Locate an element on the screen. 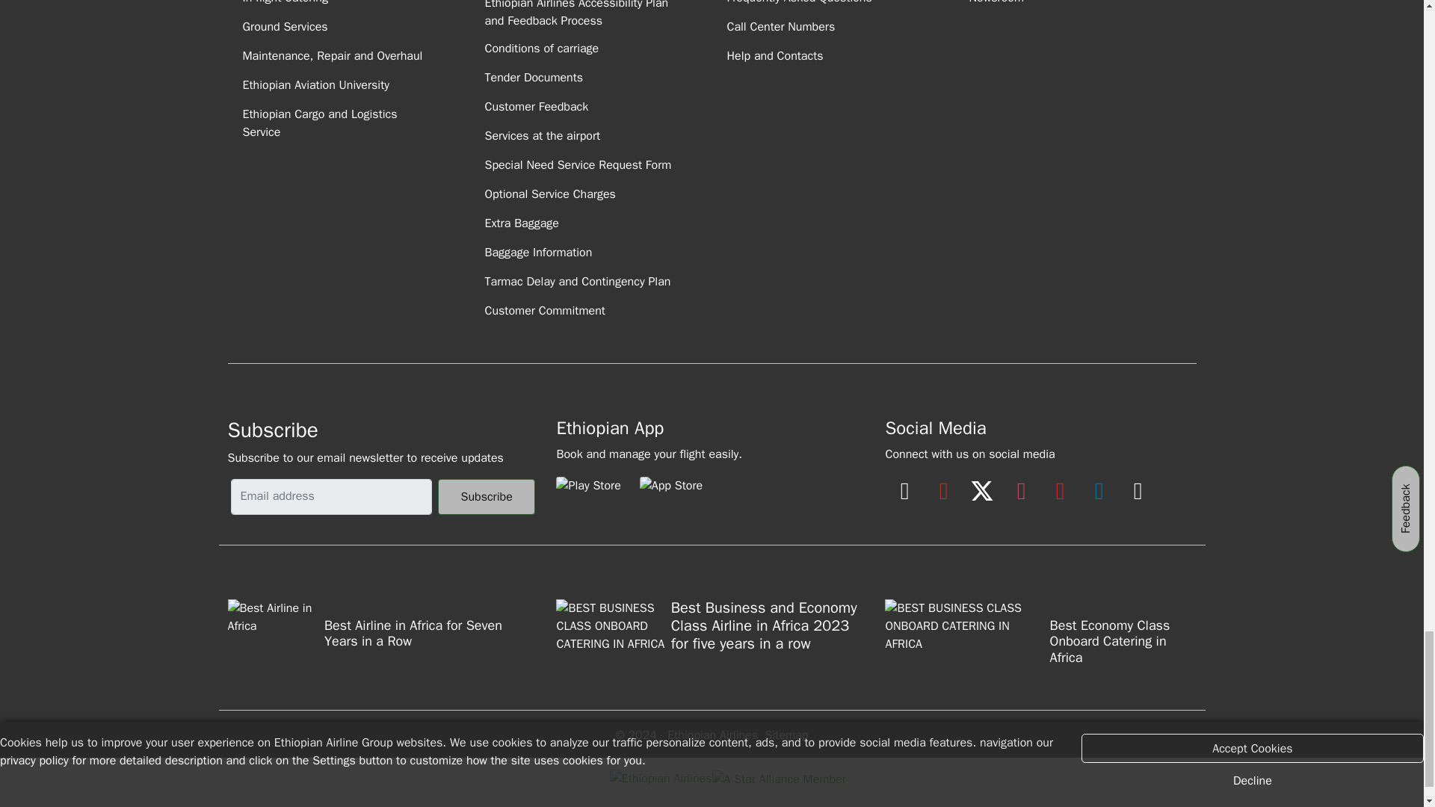 This screenshot has width=1435, height=807. A Star Alliance Member is located at coordinates (778, 779).